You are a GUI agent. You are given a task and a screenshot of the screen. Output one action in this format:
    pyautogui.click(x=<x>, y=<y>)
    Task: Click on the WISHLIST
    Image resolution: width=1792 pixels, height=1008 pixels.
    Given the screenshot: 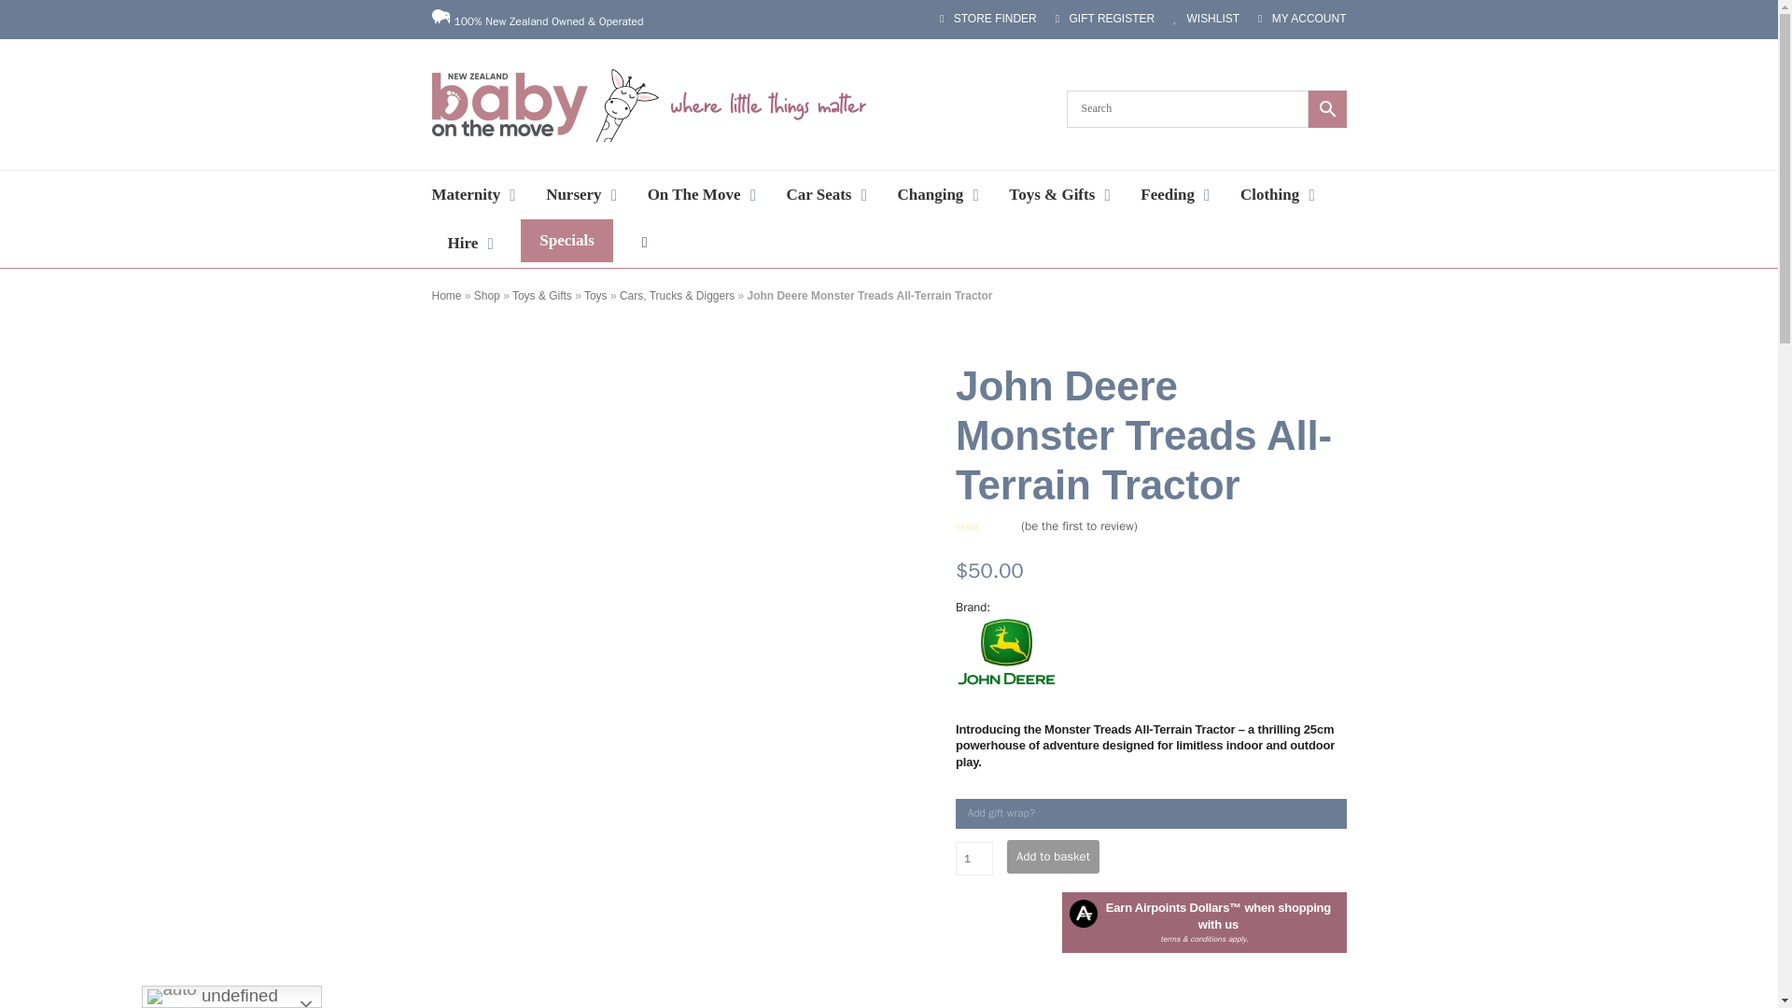 What is the action you would take?
    pyautogui.click(x=1206, y=19)
    